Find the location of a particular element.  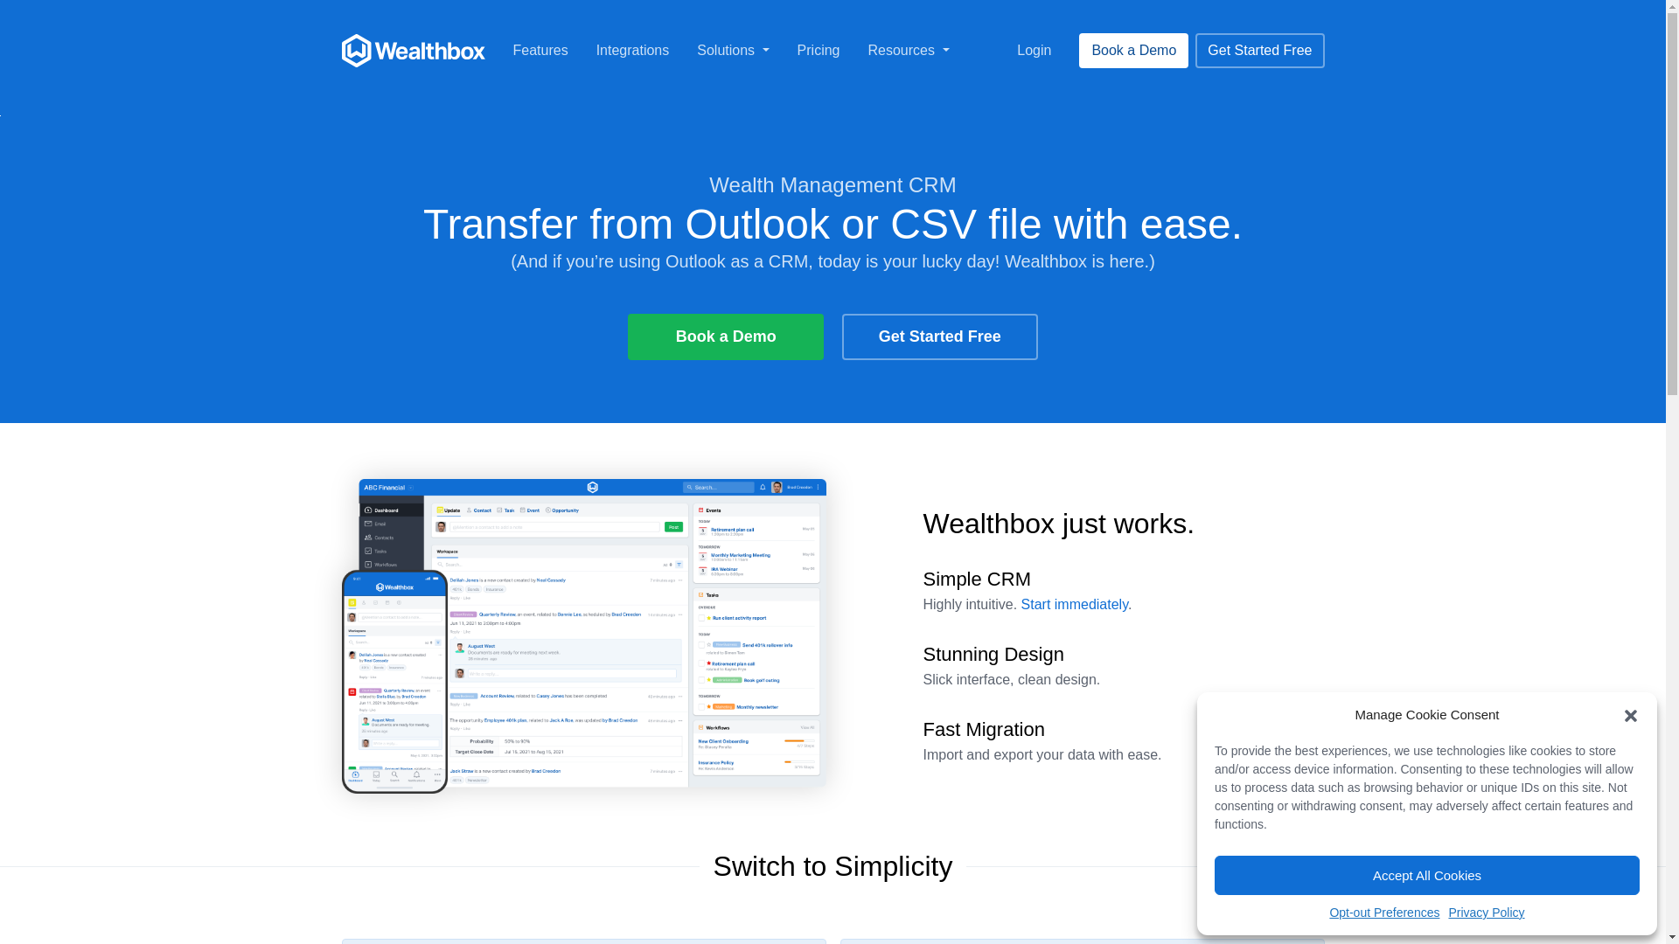

Integrations is located at coordinates (726, 336).